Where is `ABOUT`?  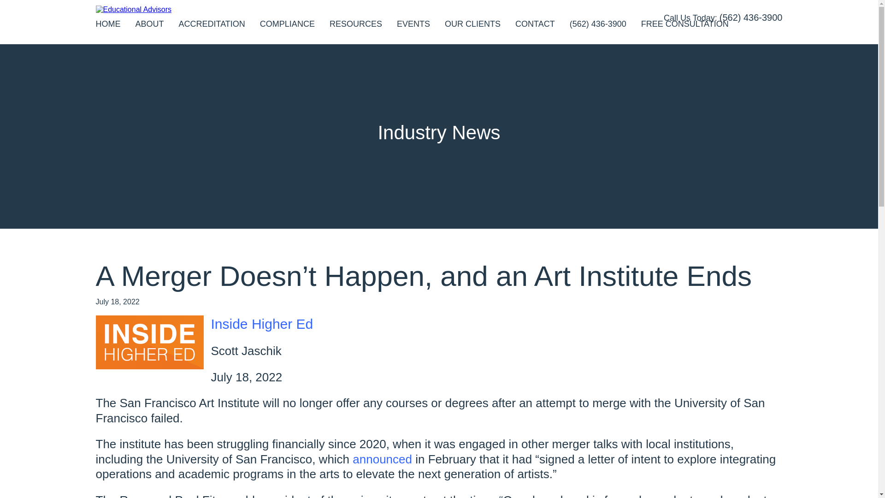 ABOUT is located at coordinates (149, 24).